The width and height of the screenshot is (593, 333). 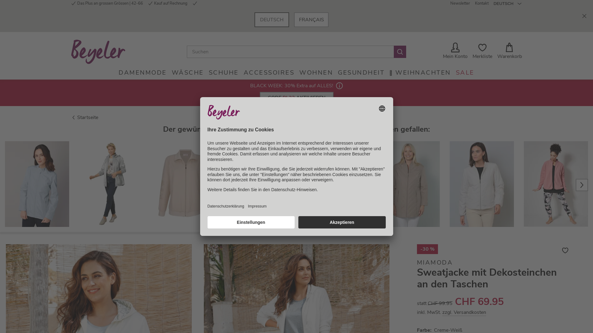 What do you see at coordinates (464, 312) in the screenshot?
I see `zzgl. Versandkosten` at bounding box center [464, 312].